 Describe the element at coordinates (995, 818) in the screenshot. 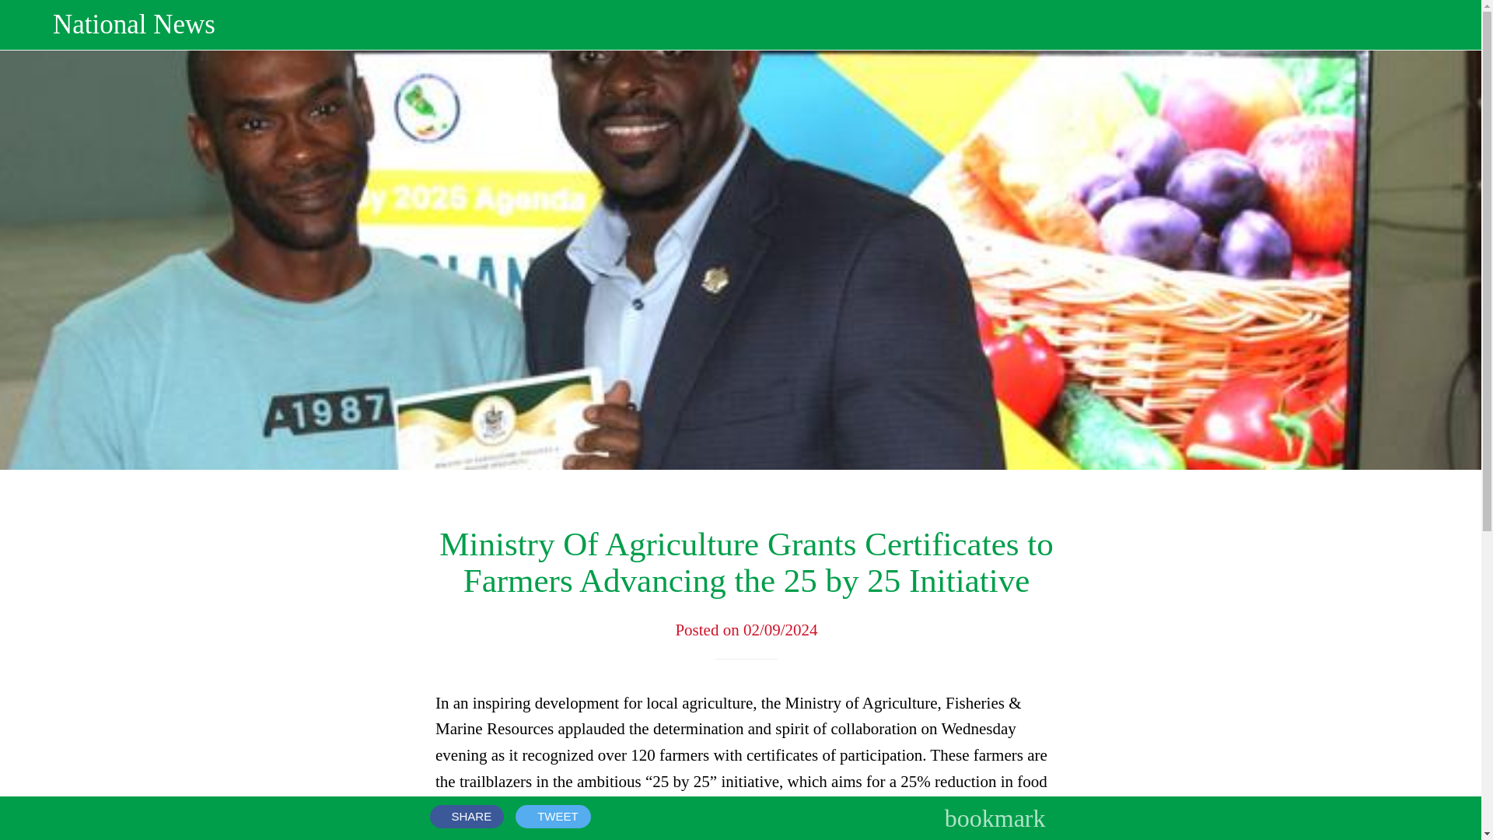

I see `bookmark` at that location.